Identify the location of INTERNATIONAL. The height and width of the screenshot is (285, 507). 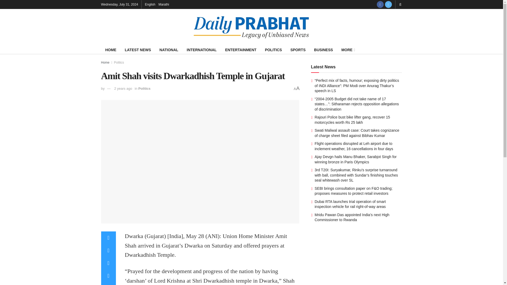
(201, 50).